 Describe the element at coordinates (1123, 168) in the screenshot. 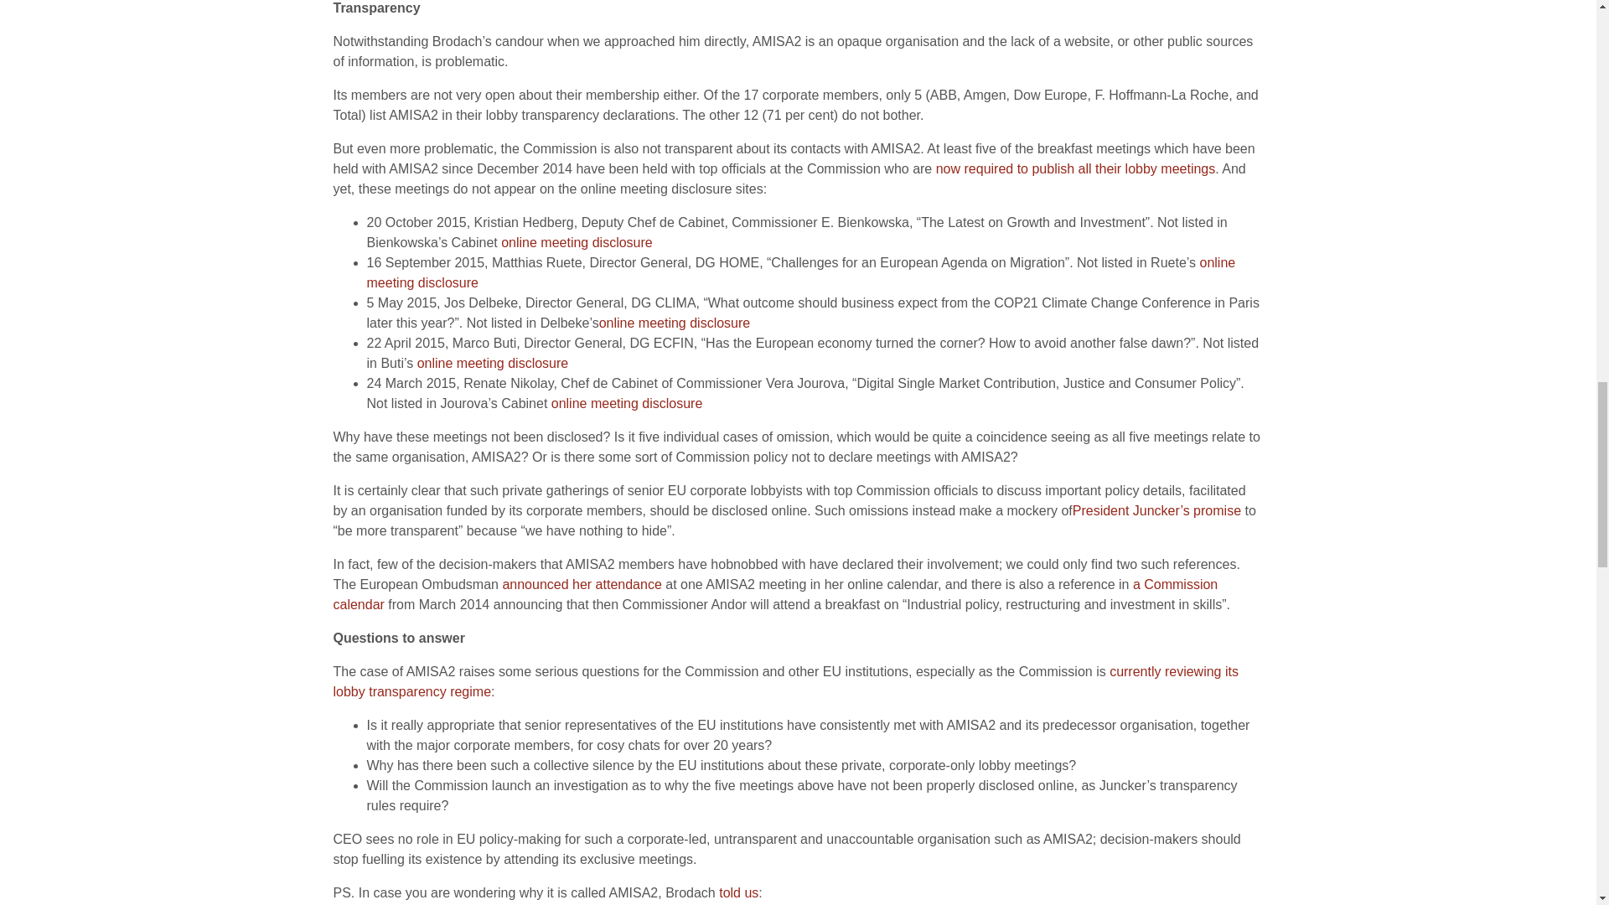

I see `publish all their lobby meetings` at that location.